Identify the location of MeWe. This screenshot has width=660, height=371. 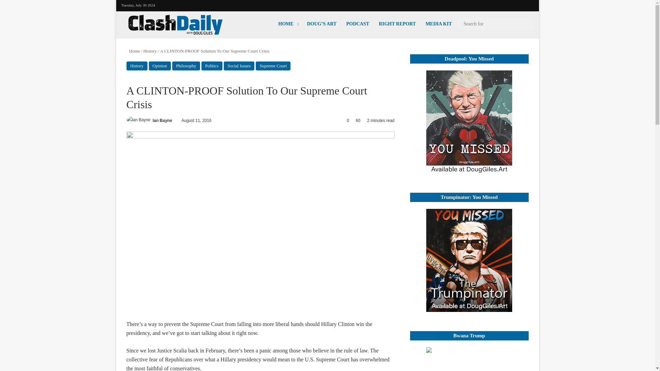
(518, 4).